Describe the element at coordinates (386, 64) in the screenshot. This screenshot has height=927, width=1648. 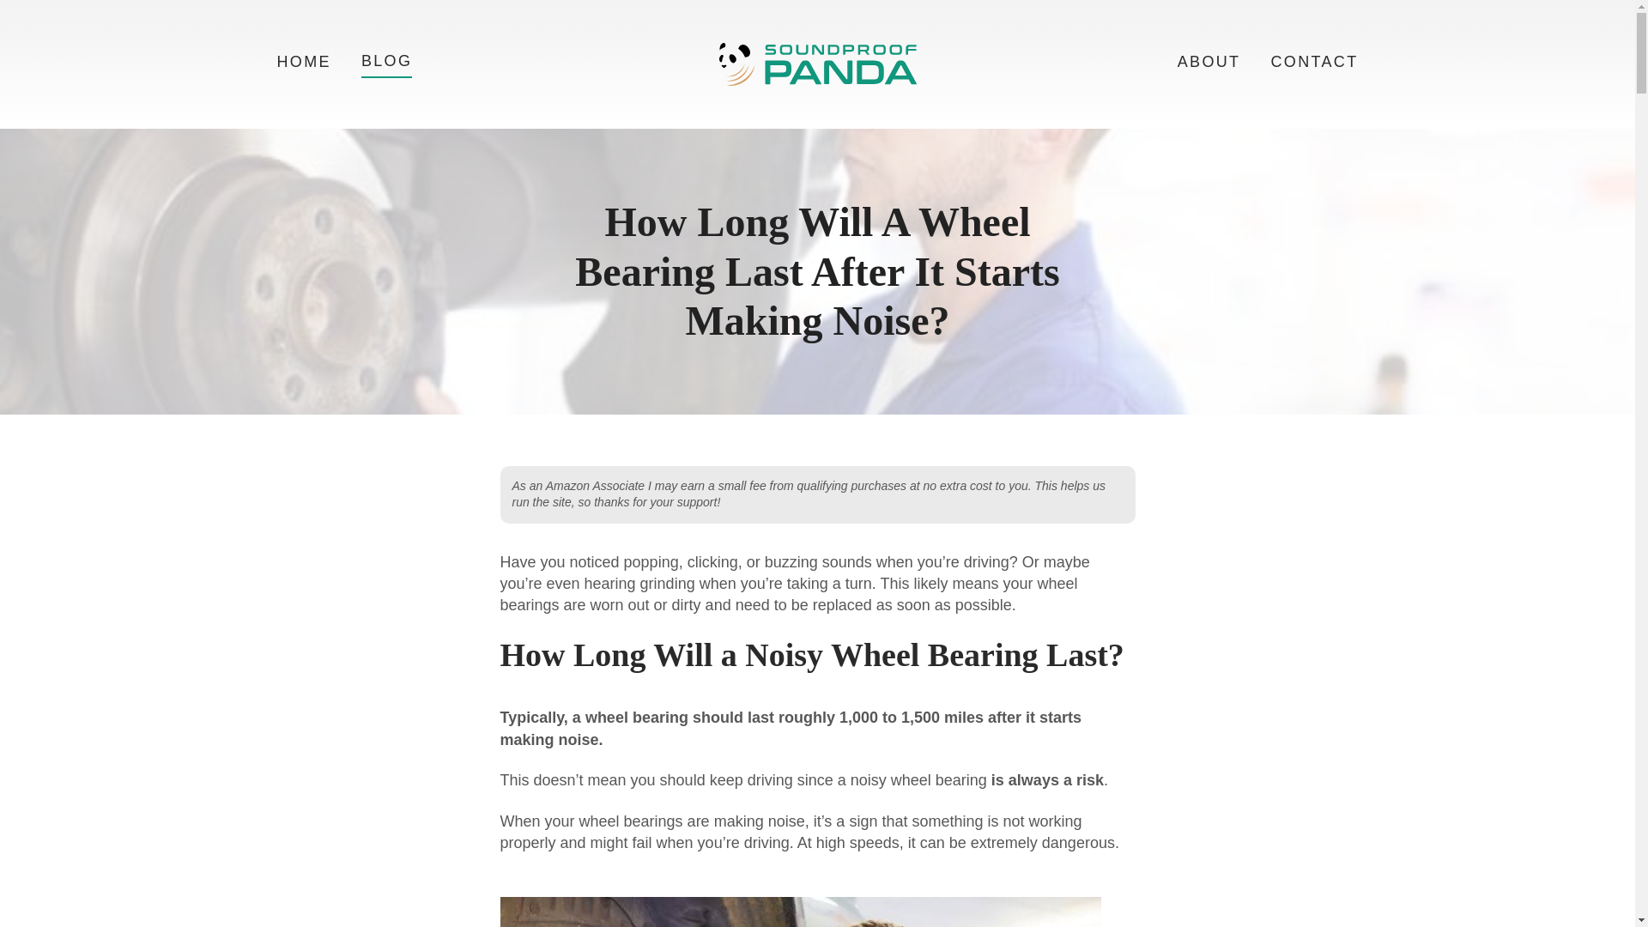
I see `BLOG` at that location.